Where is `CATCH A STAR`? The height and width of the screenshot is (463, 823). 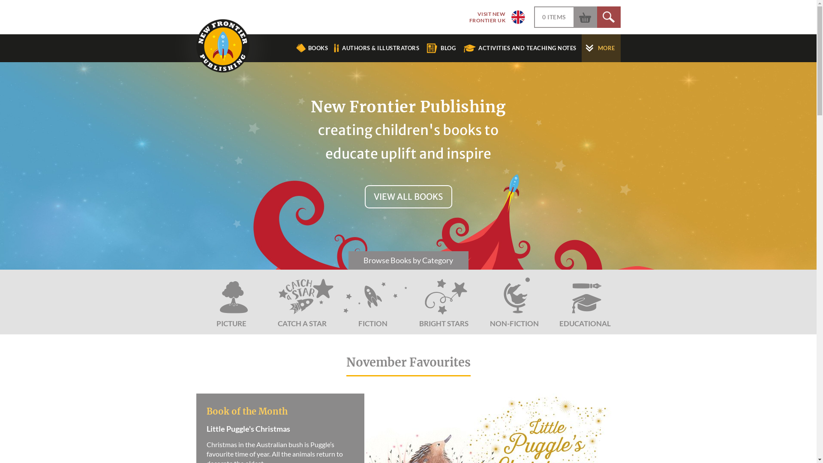 CATCH A STAR is located at coordinates (302, 302).